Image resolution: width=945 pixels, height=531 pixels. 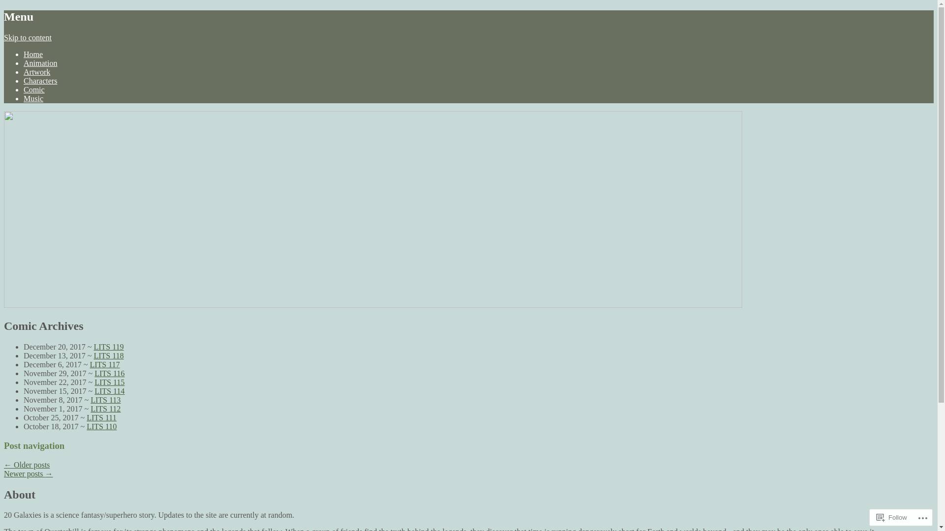 What do you see at coordinates (33, 98) in the screenshot?
I see `Music` at bounding box center [33, 98].